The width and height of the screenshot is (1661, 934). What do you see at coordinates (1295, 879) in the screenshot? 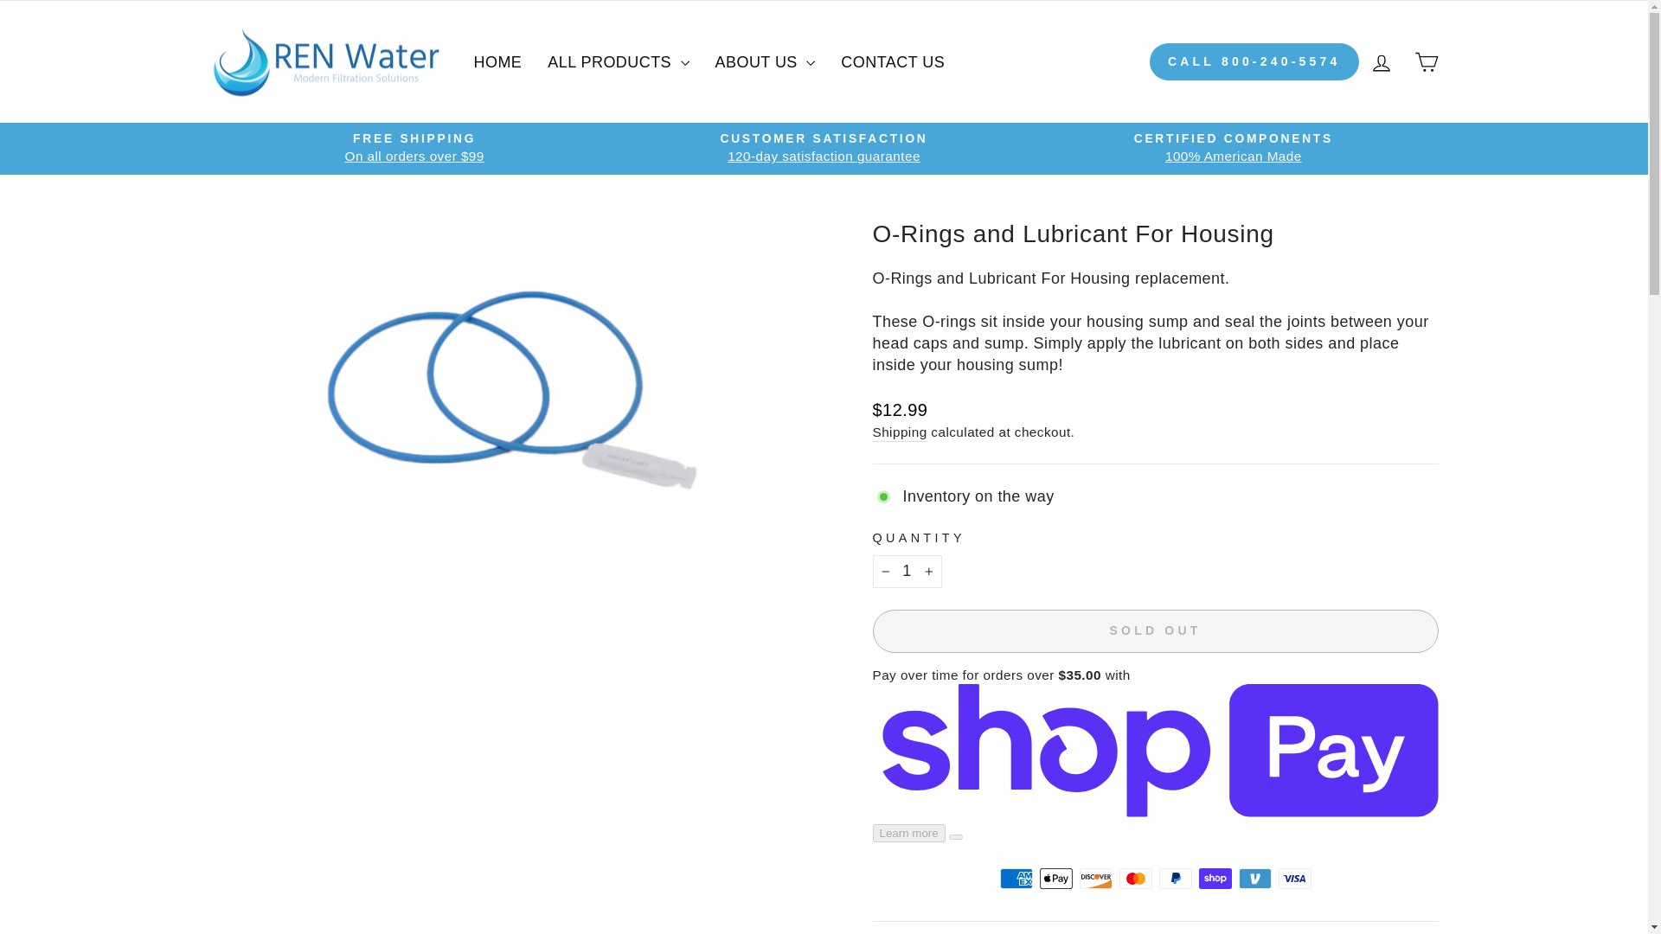
I see `Visa` at bounding box center [1295, 879].